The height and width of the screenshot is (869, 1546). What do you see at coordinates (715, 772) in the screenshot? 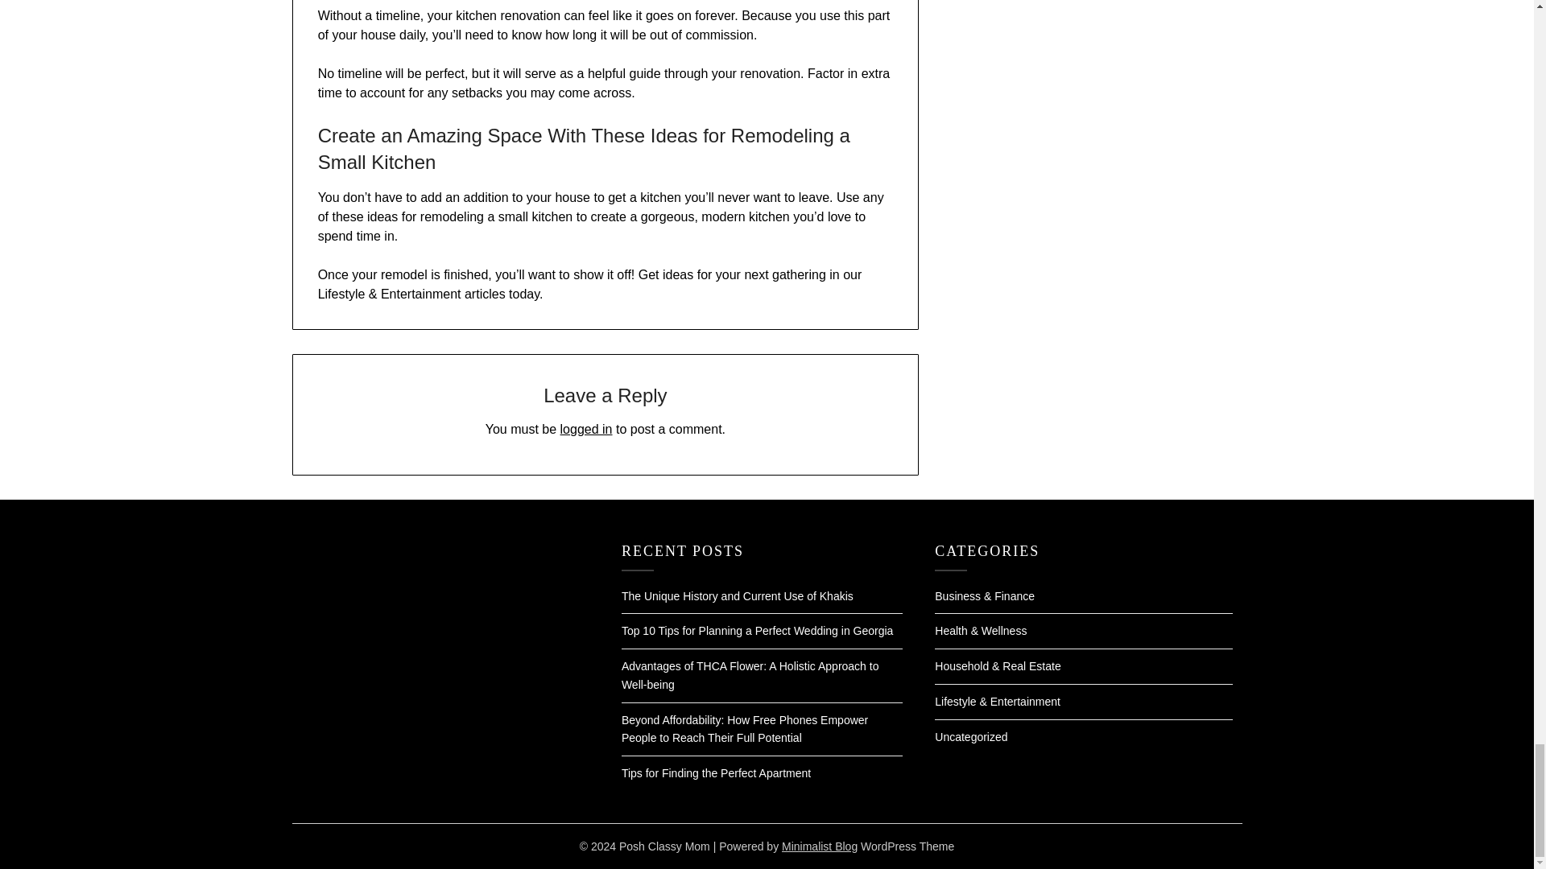
I see `Tips for Finding the Perfect Apartment` at bounding box center [715, 772].